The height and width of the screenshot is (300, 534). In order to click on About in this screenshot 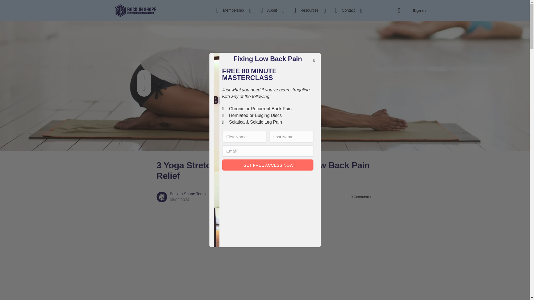, I will do `click(270, 11)`.